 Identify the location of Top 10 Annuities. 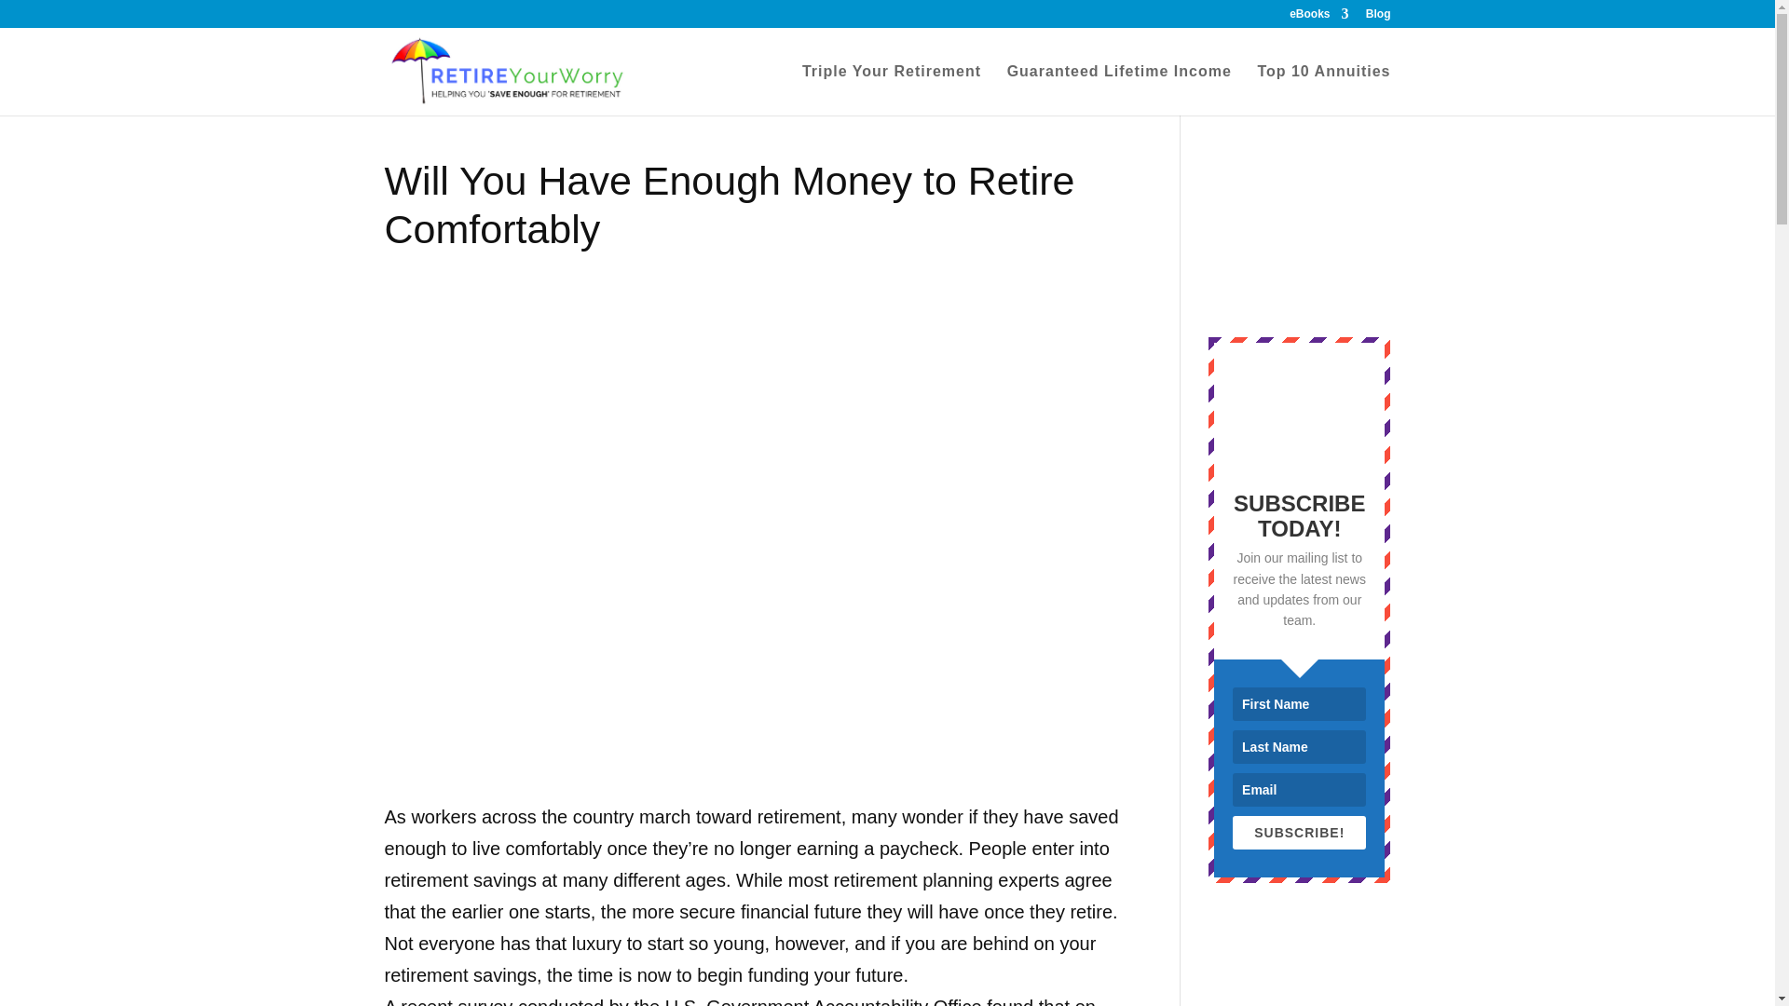
(1323, 90).